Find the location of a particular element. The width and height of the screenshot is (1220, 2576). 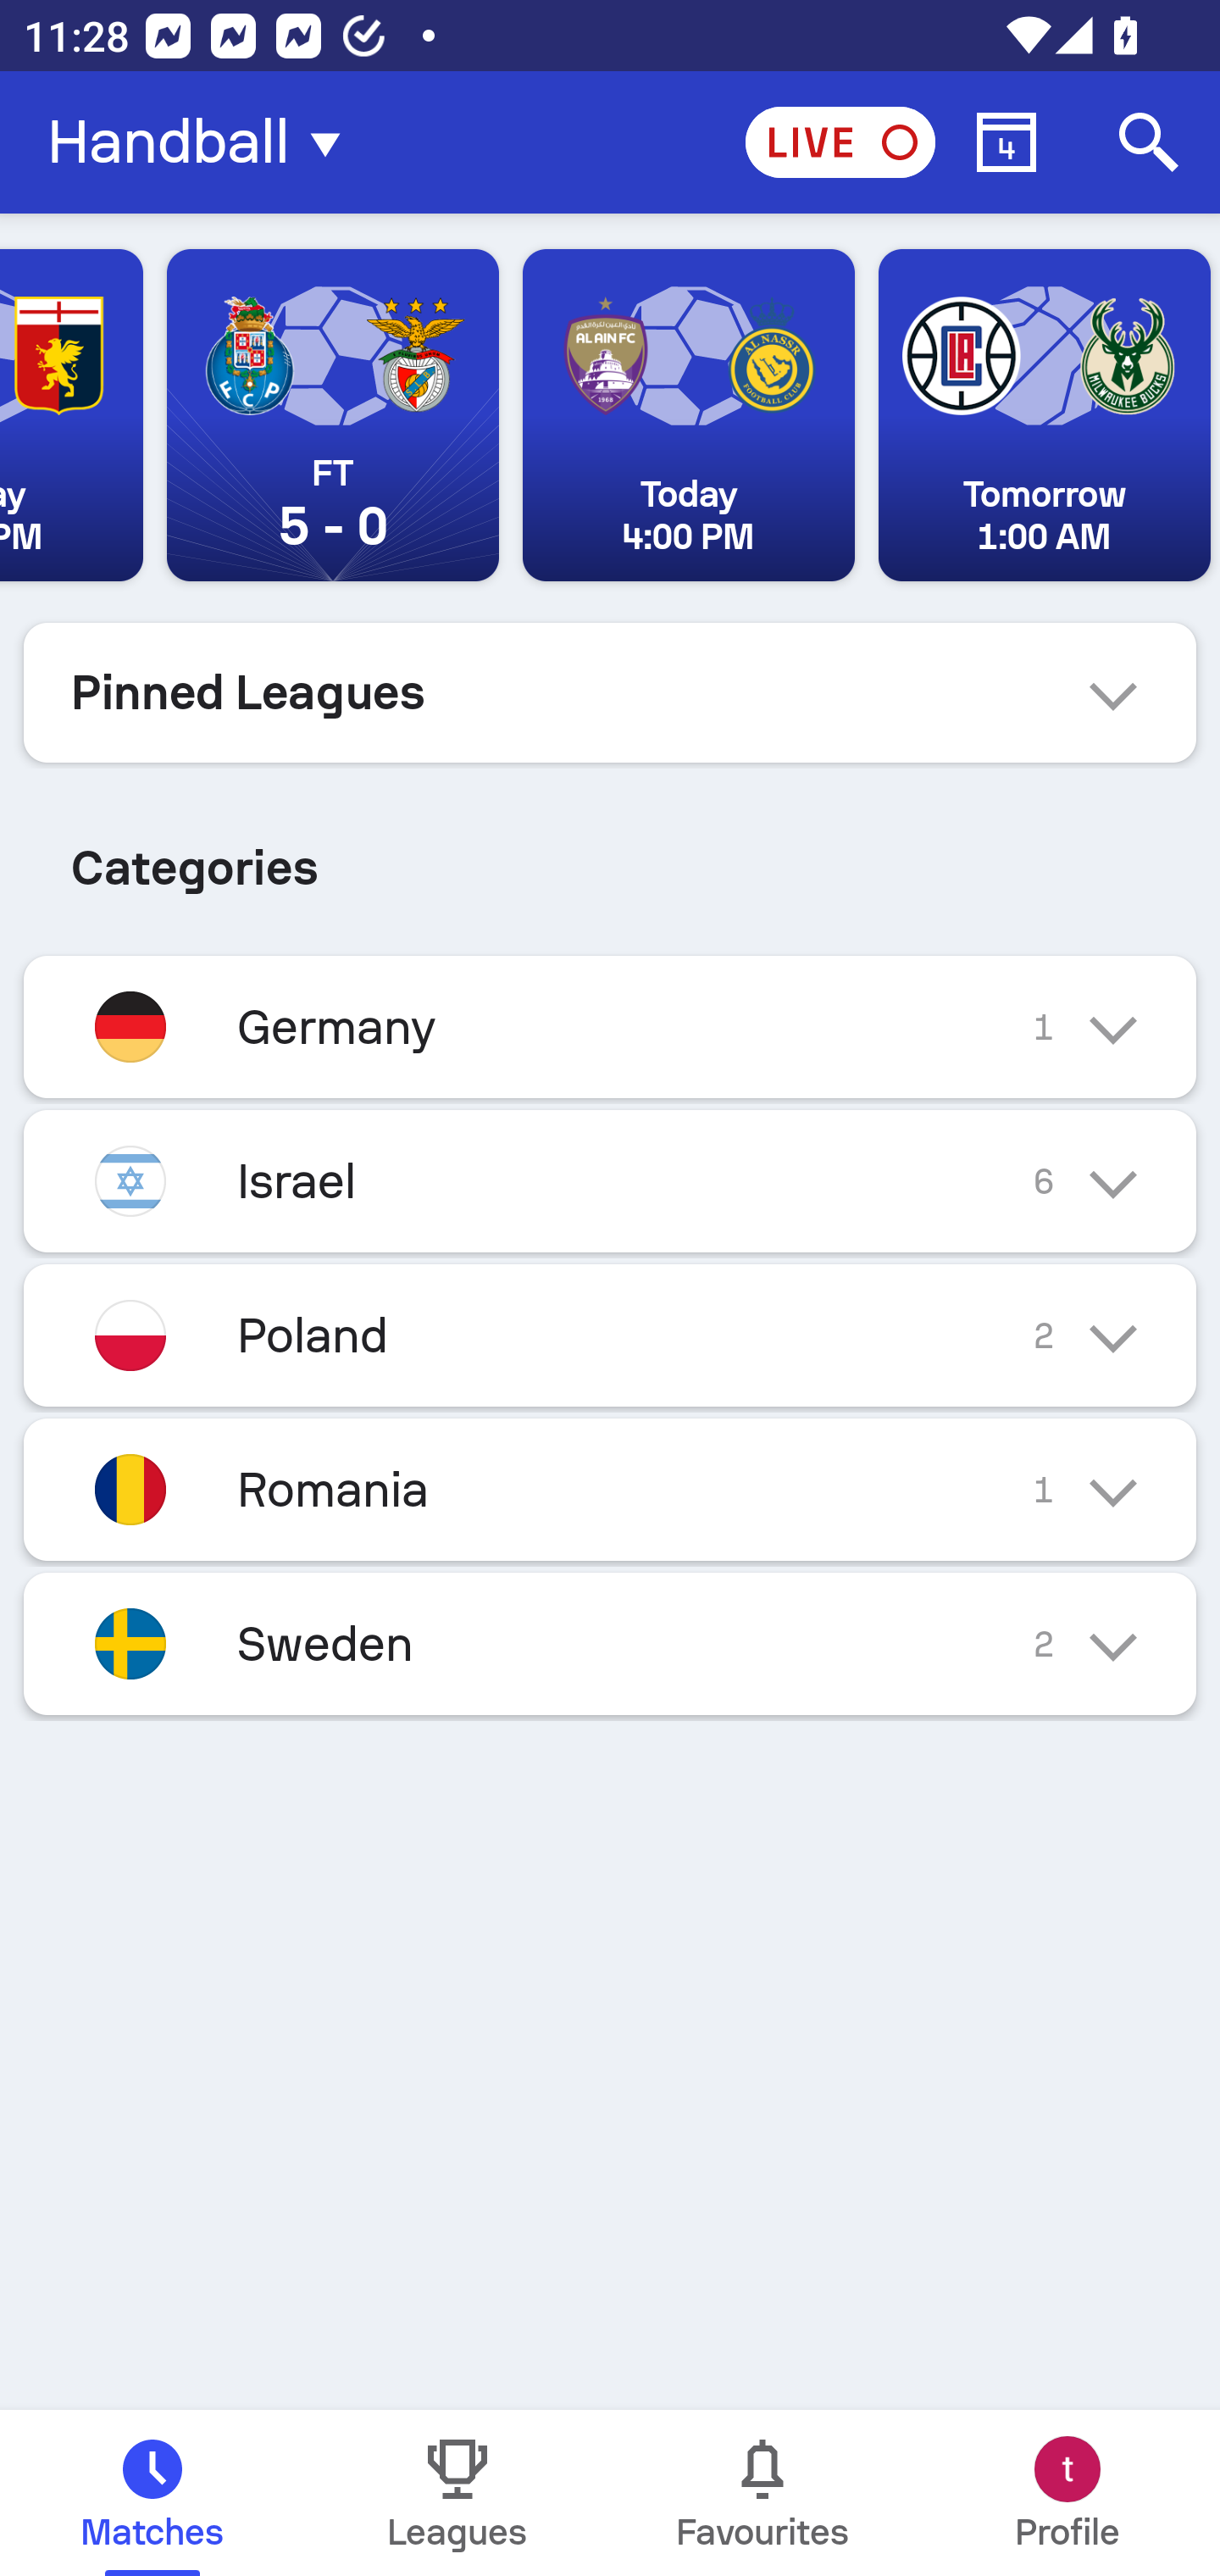

Germany 1 is located at coordinates (610, 1026).